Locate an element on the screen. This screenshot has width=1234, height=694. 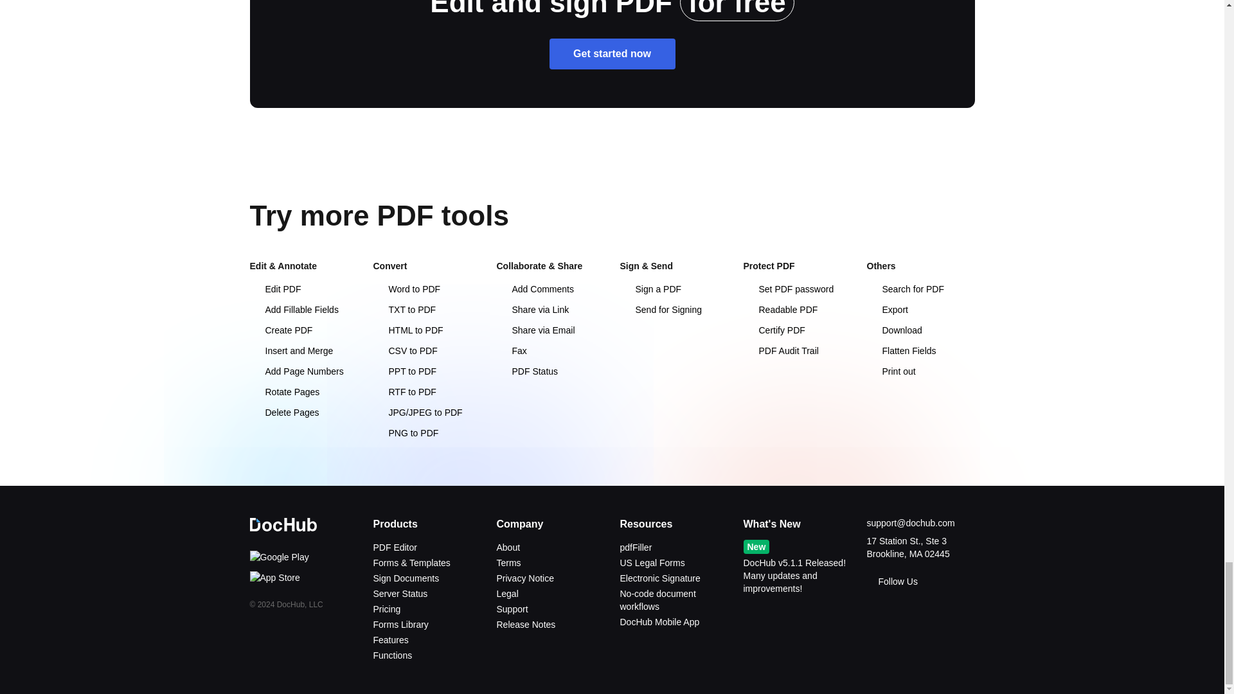
PNG to PDF is located at coordinates (405, 433).